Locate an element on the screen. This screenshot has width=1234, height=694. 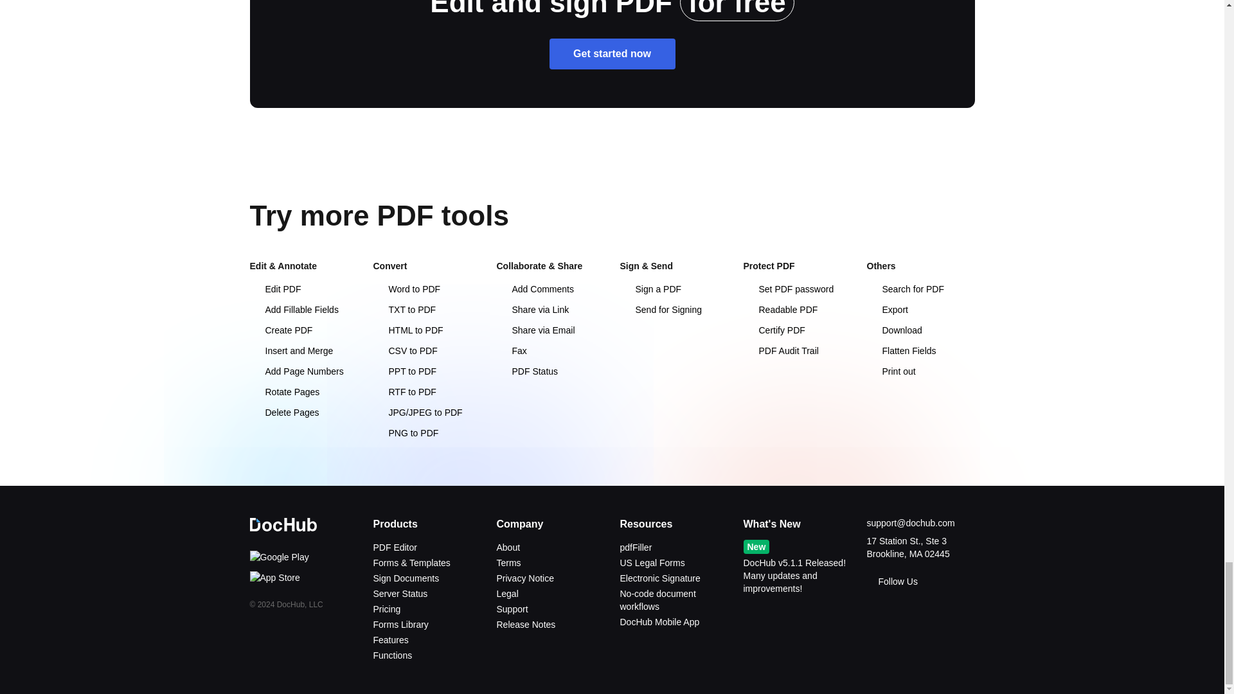
PNG to PDF is located at coordinates (405, 433).